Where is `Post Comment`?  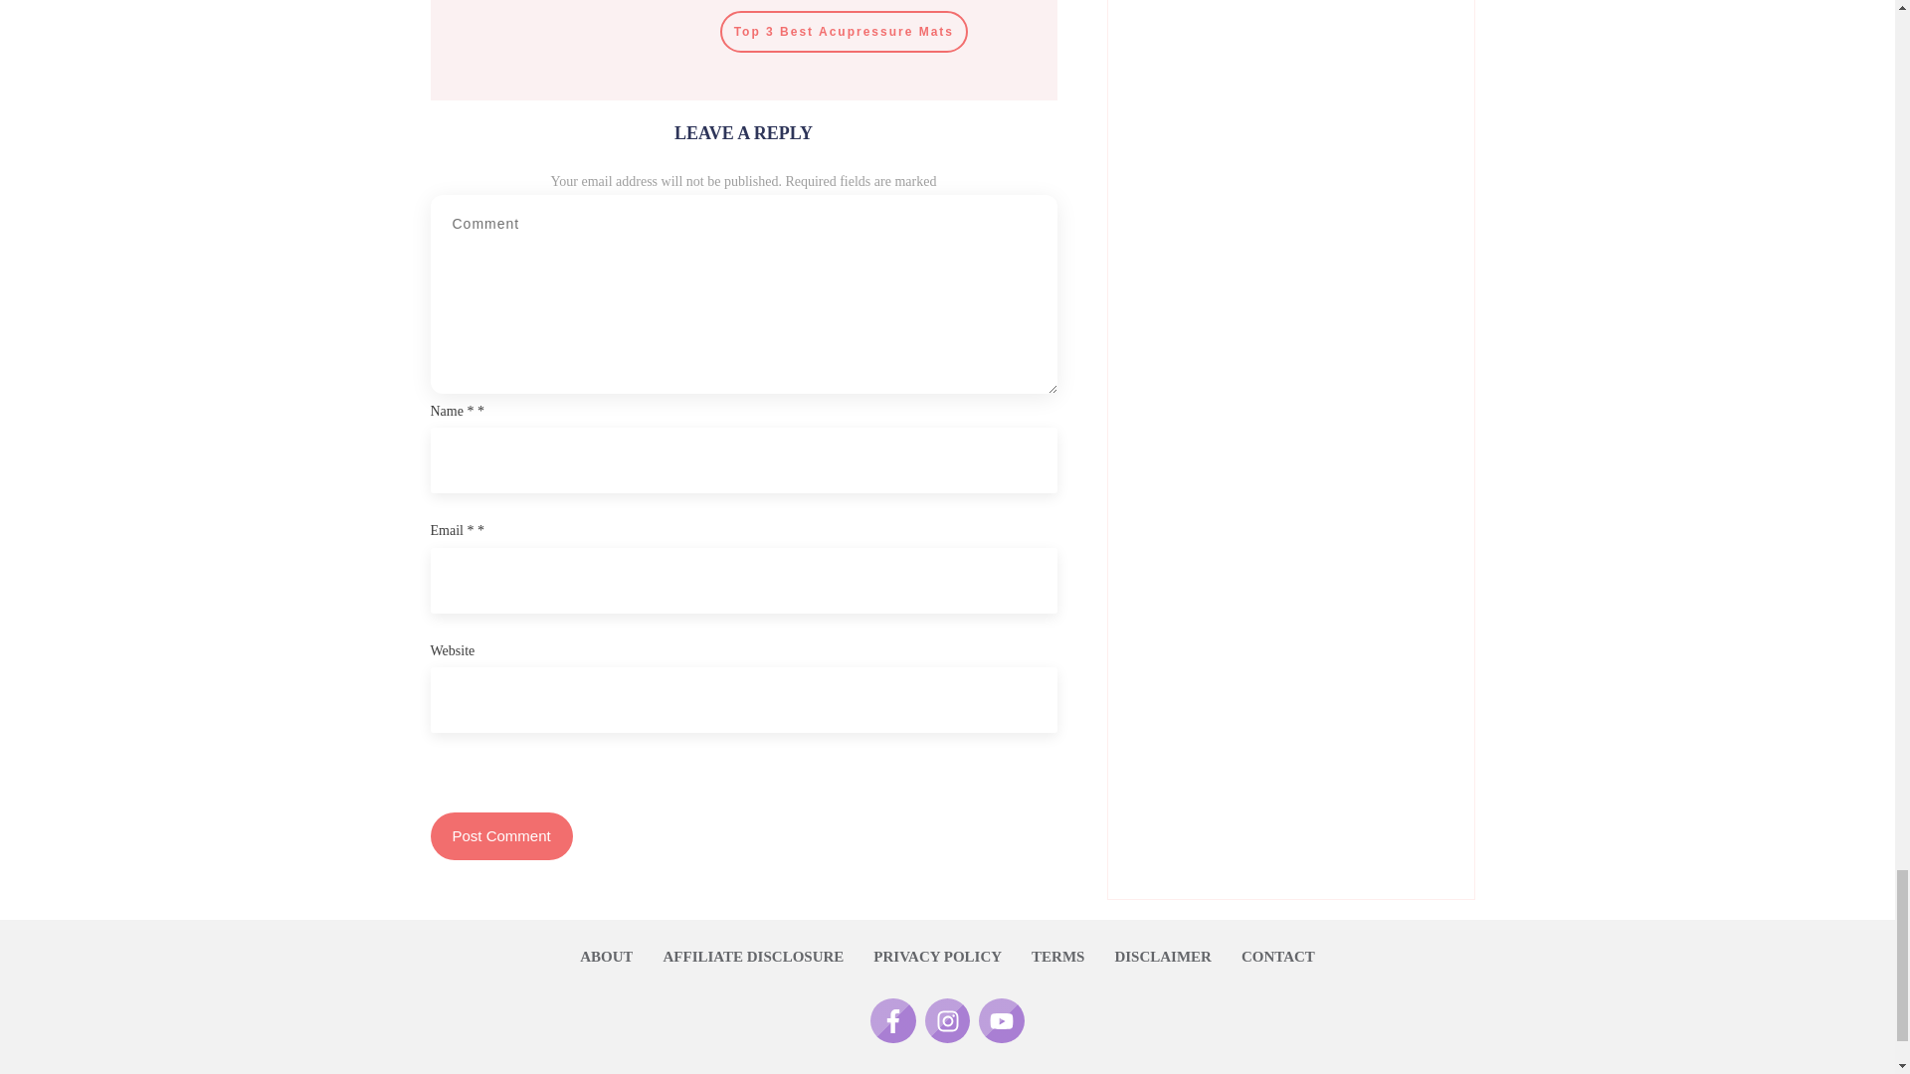
Post Comment is located at coordinates (500, 835).